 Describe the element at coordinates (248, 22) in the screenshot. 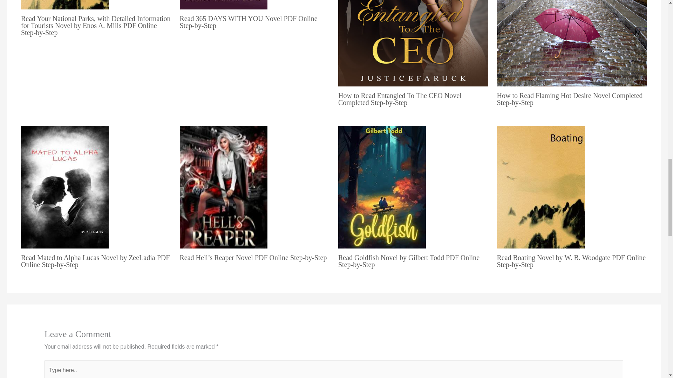

I see `Read 365 DAYS WITH YOU Novel PDF Online Step-by-Step` at that location.